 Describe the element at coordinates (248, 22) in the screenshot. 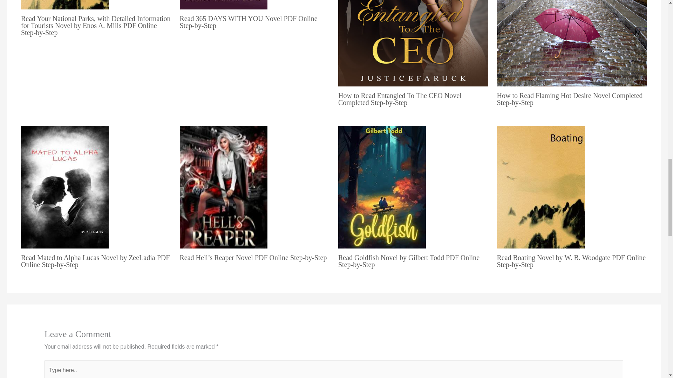

I see `Read 365 DAYS WITH YOU Novel PDF Online Step-by-Step` at that location.